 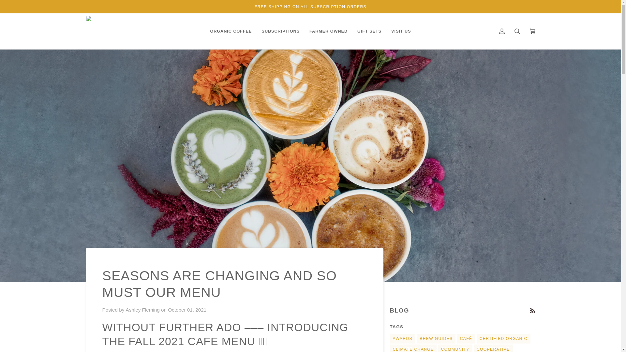 What do you see at coordinates (328, 31) in the screenshot?
I see `FARMER OWNED` at bounding box center [328, 31].